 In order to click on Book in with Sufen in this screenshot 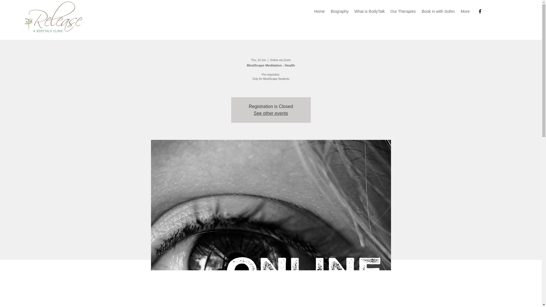, I will do `click(438, 11)`.